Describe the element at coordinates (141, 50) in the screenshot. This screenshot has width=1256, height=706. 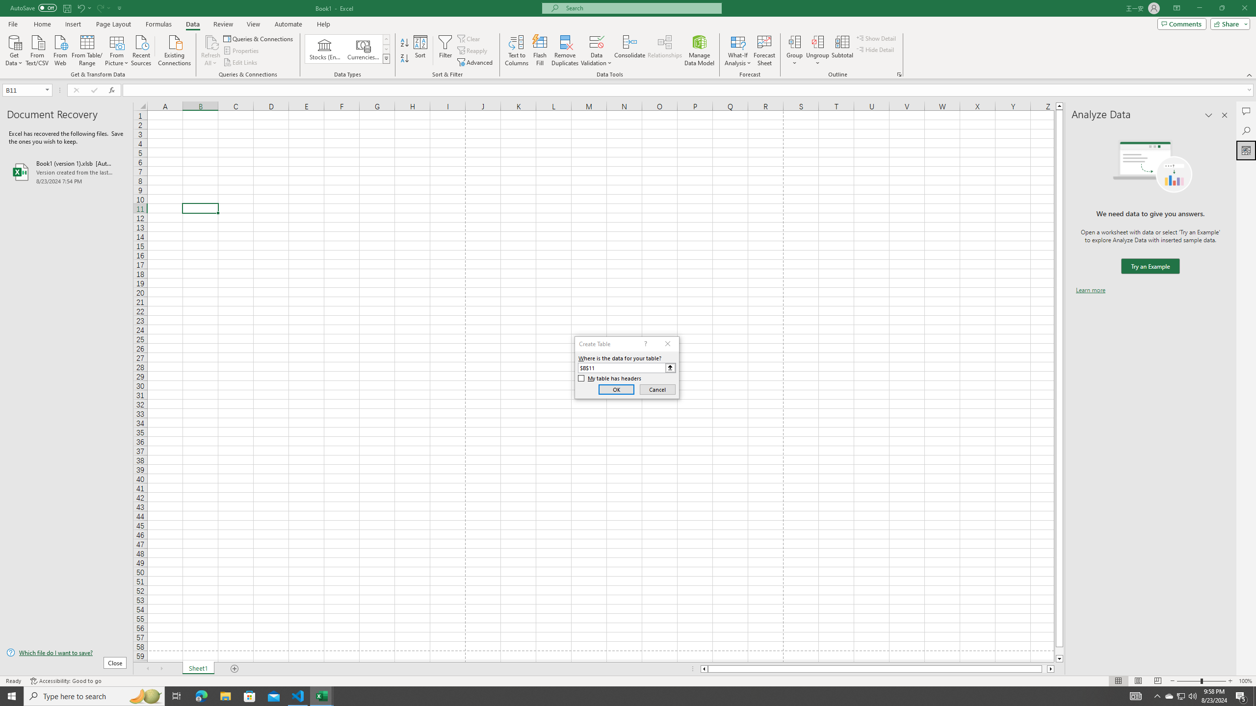
I see `Recent Sources` at that location.